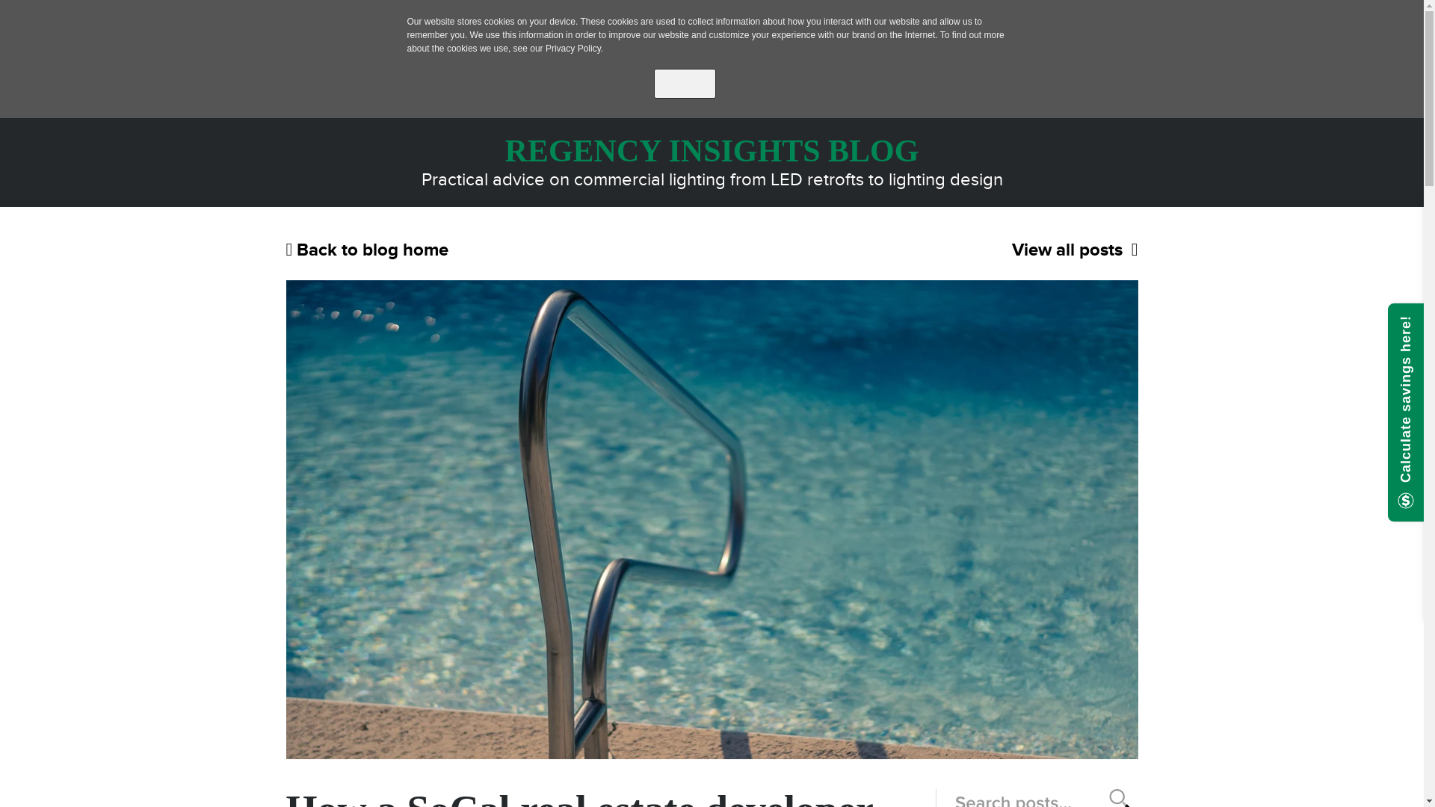 The height and width of the screenshot is (807, 1435). I want to click on Continue, so click(685, 83).